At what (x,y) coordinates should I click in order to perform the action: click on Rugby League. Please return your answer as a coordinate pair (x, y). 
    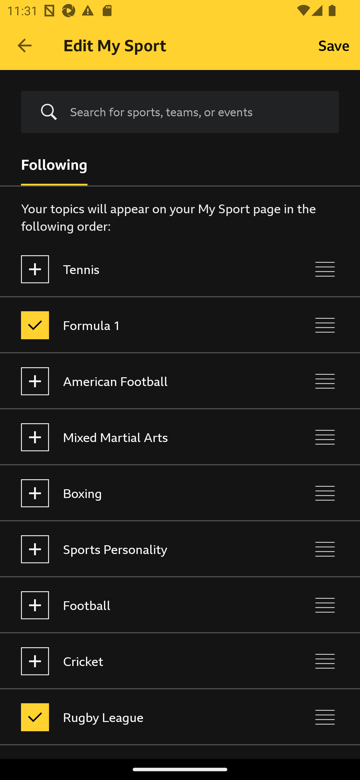
    Looking at the image, I should click on (138, 717).